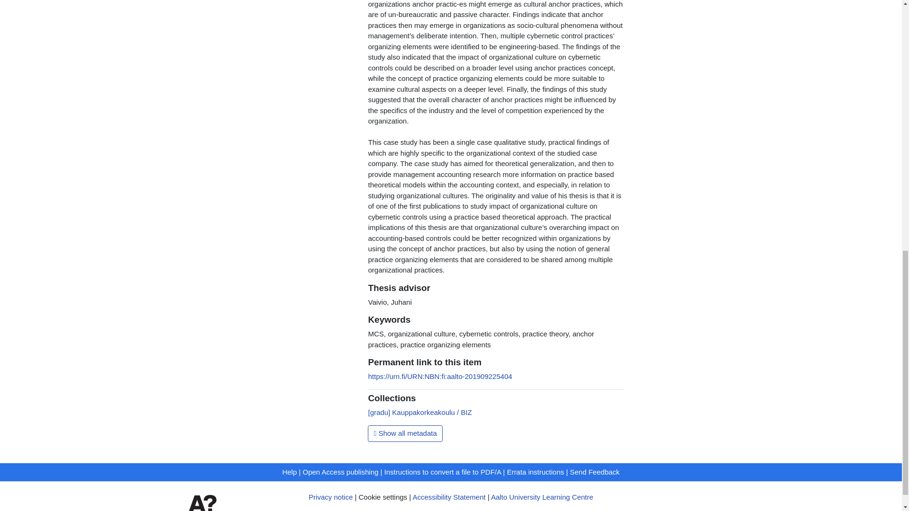 Image resolution: width=909 pixels, height=511 pixels. Describe the element at coordinates (405, 433) in the screenshot. I see `Show all metadata` at that location.